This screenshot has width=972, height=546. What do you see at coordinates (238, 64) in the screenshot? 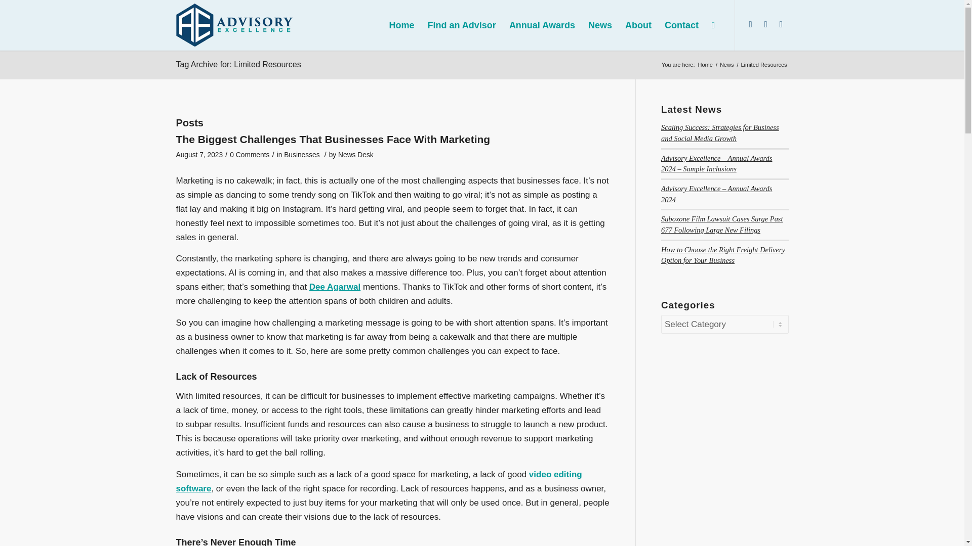
I see `Permanent Link: Tag Archive for: Limited Resources` at bounding box center [238, 64].